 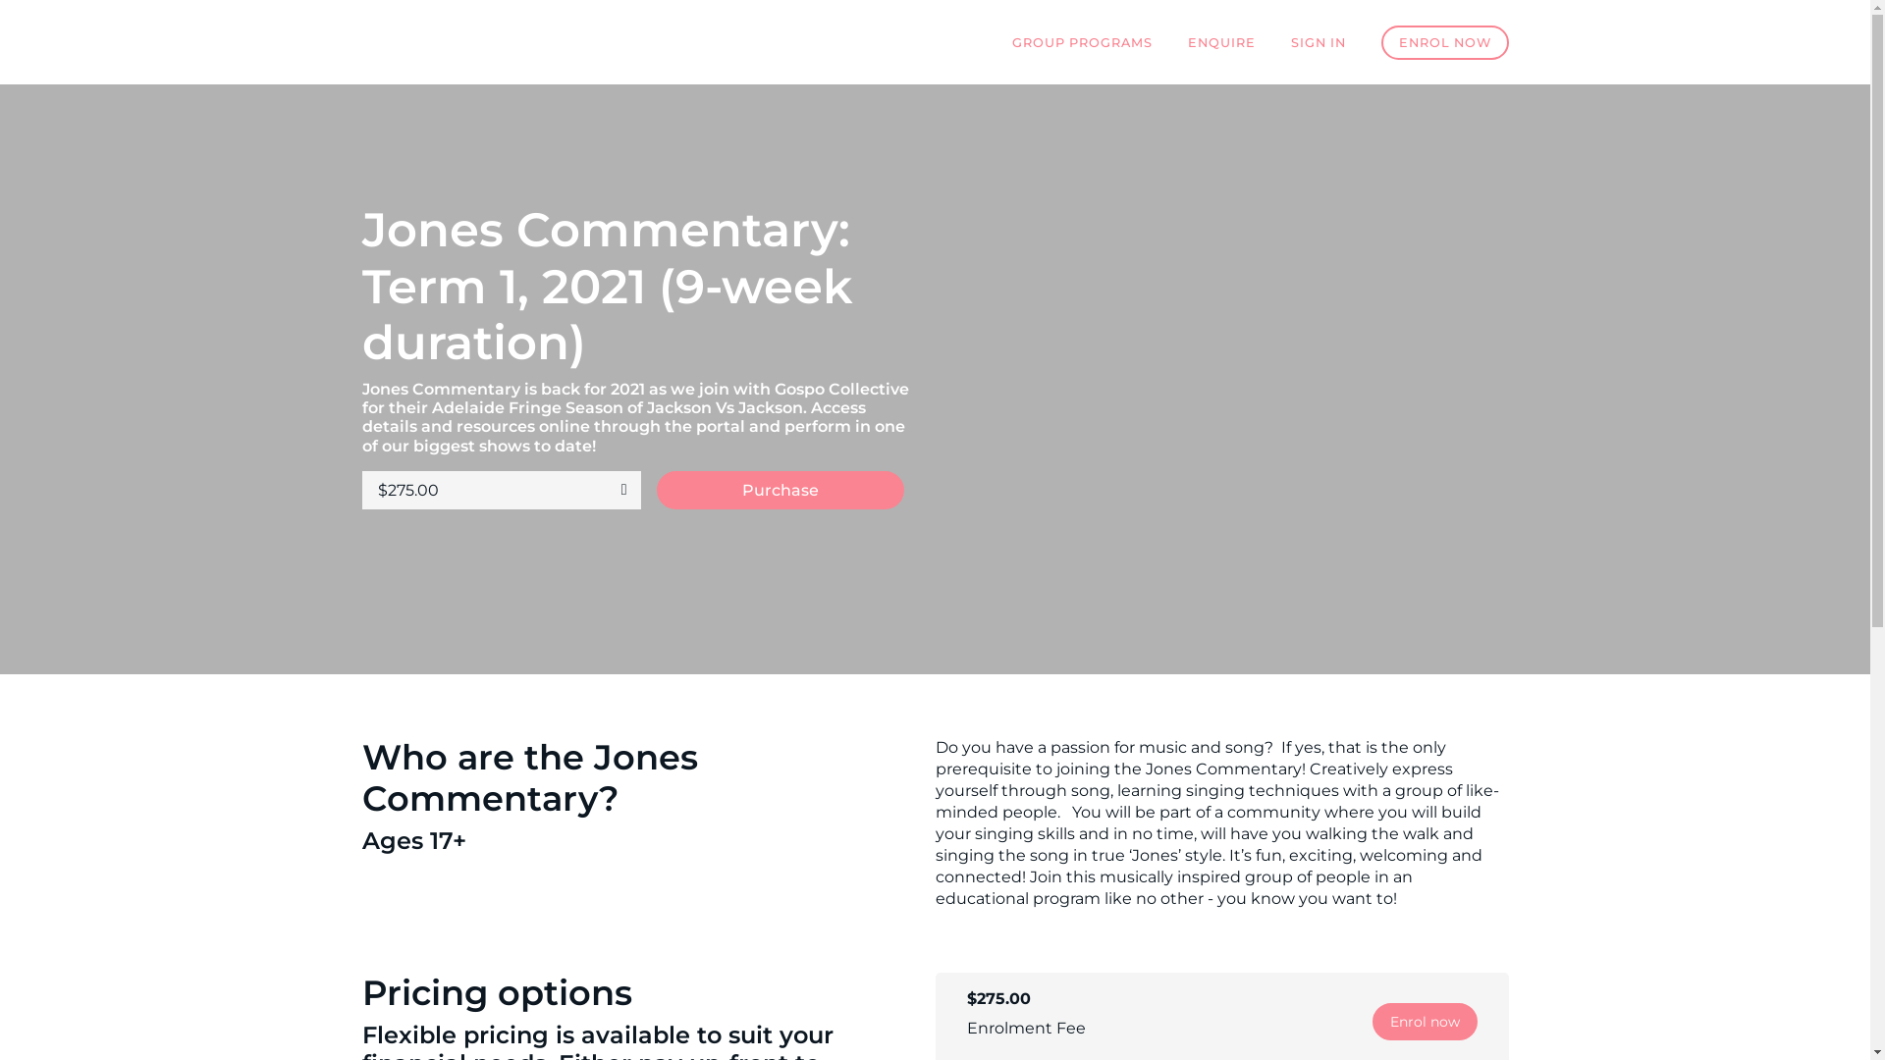 I want to click on Purchase, so click(x=780, y=491).